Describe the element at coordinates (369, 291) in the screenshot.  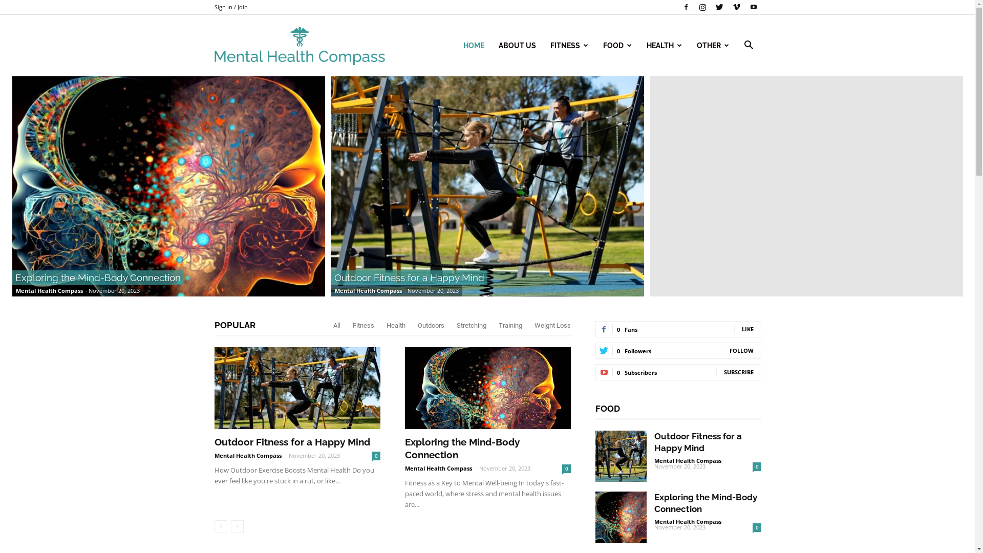
I see `Mental Health Compass` at that location.